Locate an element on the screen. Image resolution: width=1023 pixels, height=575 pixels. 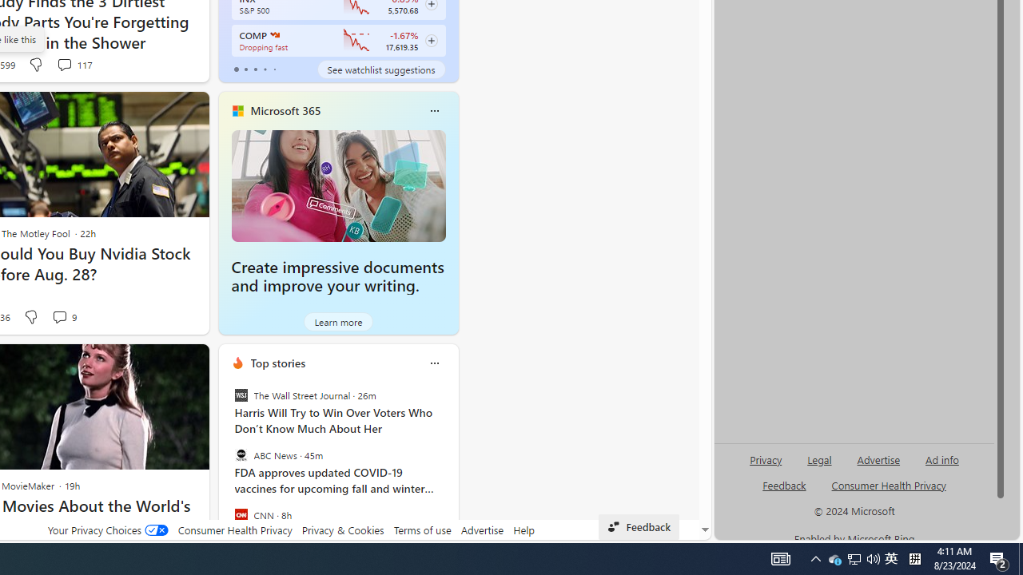
View comments 9 Comment is located at coordinates (59, 316).